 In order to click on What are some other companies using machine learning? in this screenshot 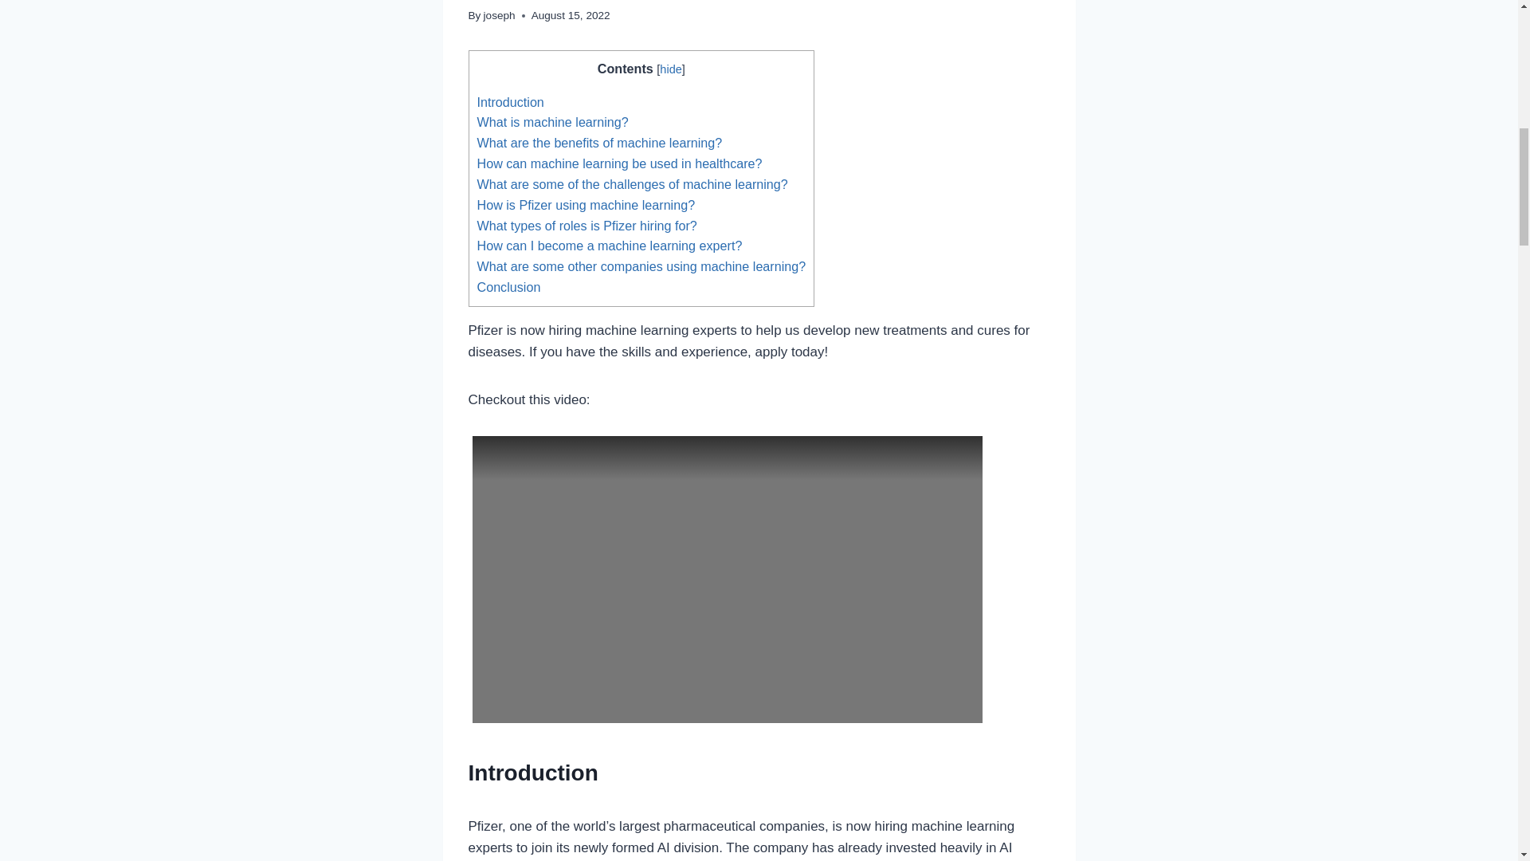, I will do `click(641, 266)`.